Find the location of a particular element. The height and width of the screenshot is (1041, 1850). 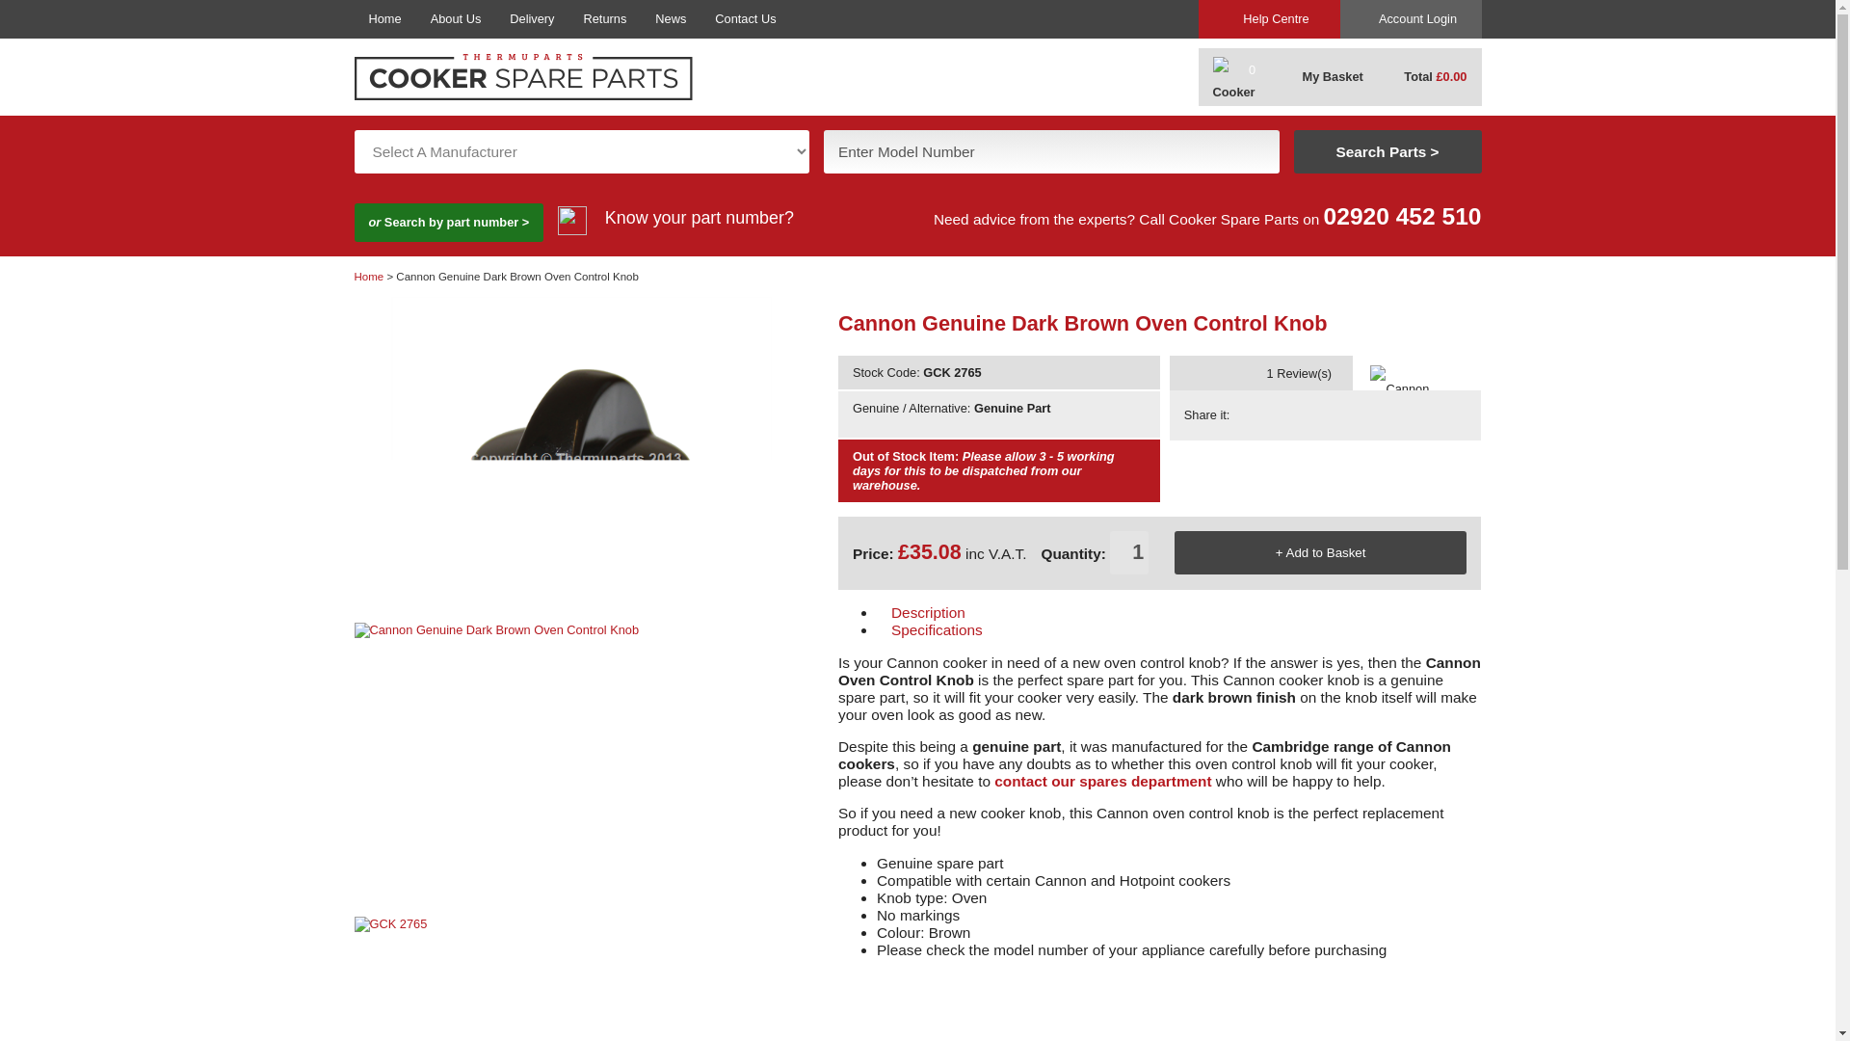

Specifications is located at coordinates (1028, 630).